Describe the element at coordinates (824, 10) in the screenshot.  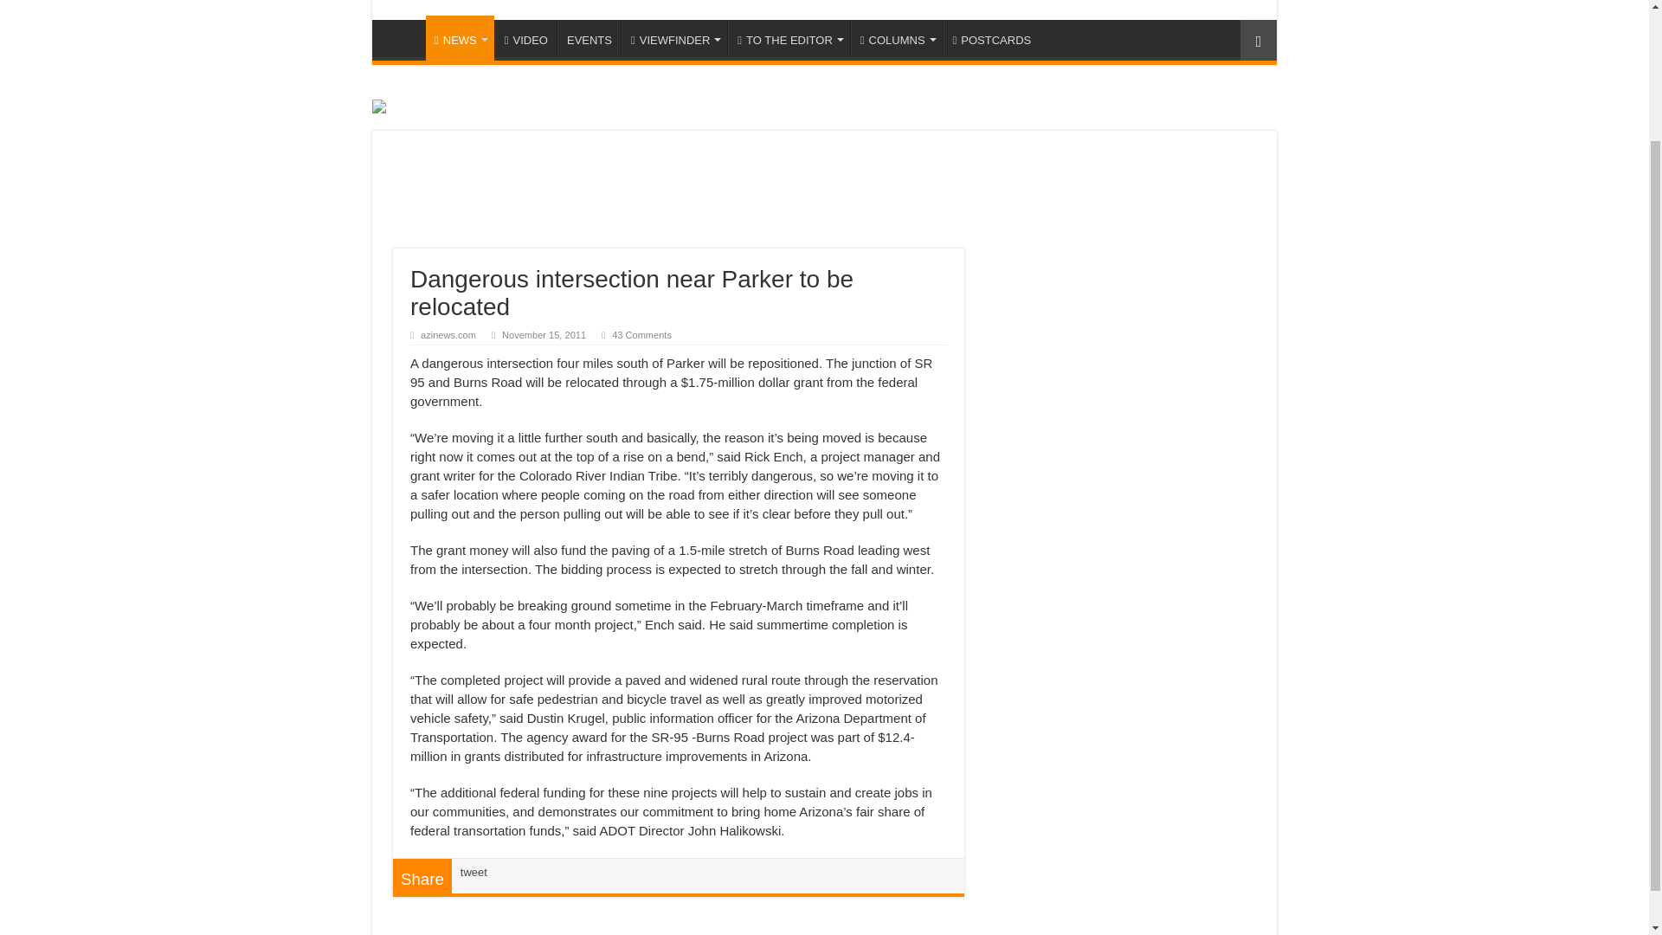
I see `Parker Live` at that location.